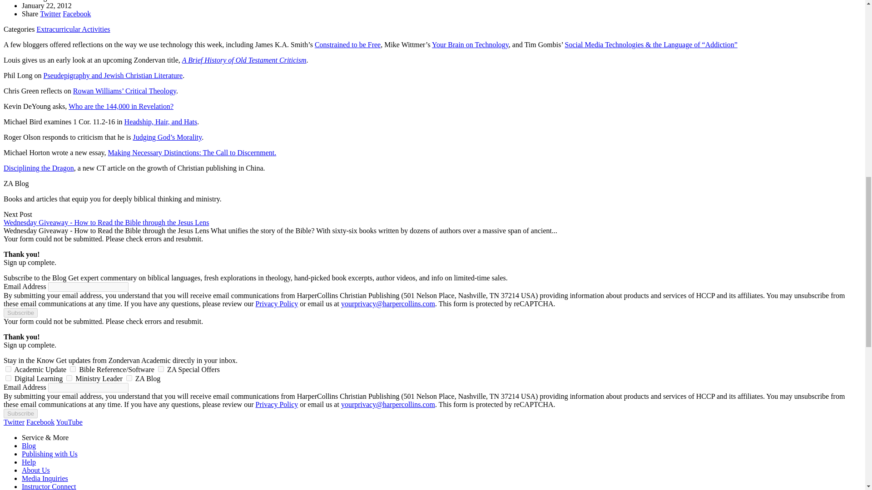 The width and height of the screenshot is (872, 490). What do you see at coordinates (485, 379) in the screenshot?
I see `Subscribe` at bounding box center [485, 379].